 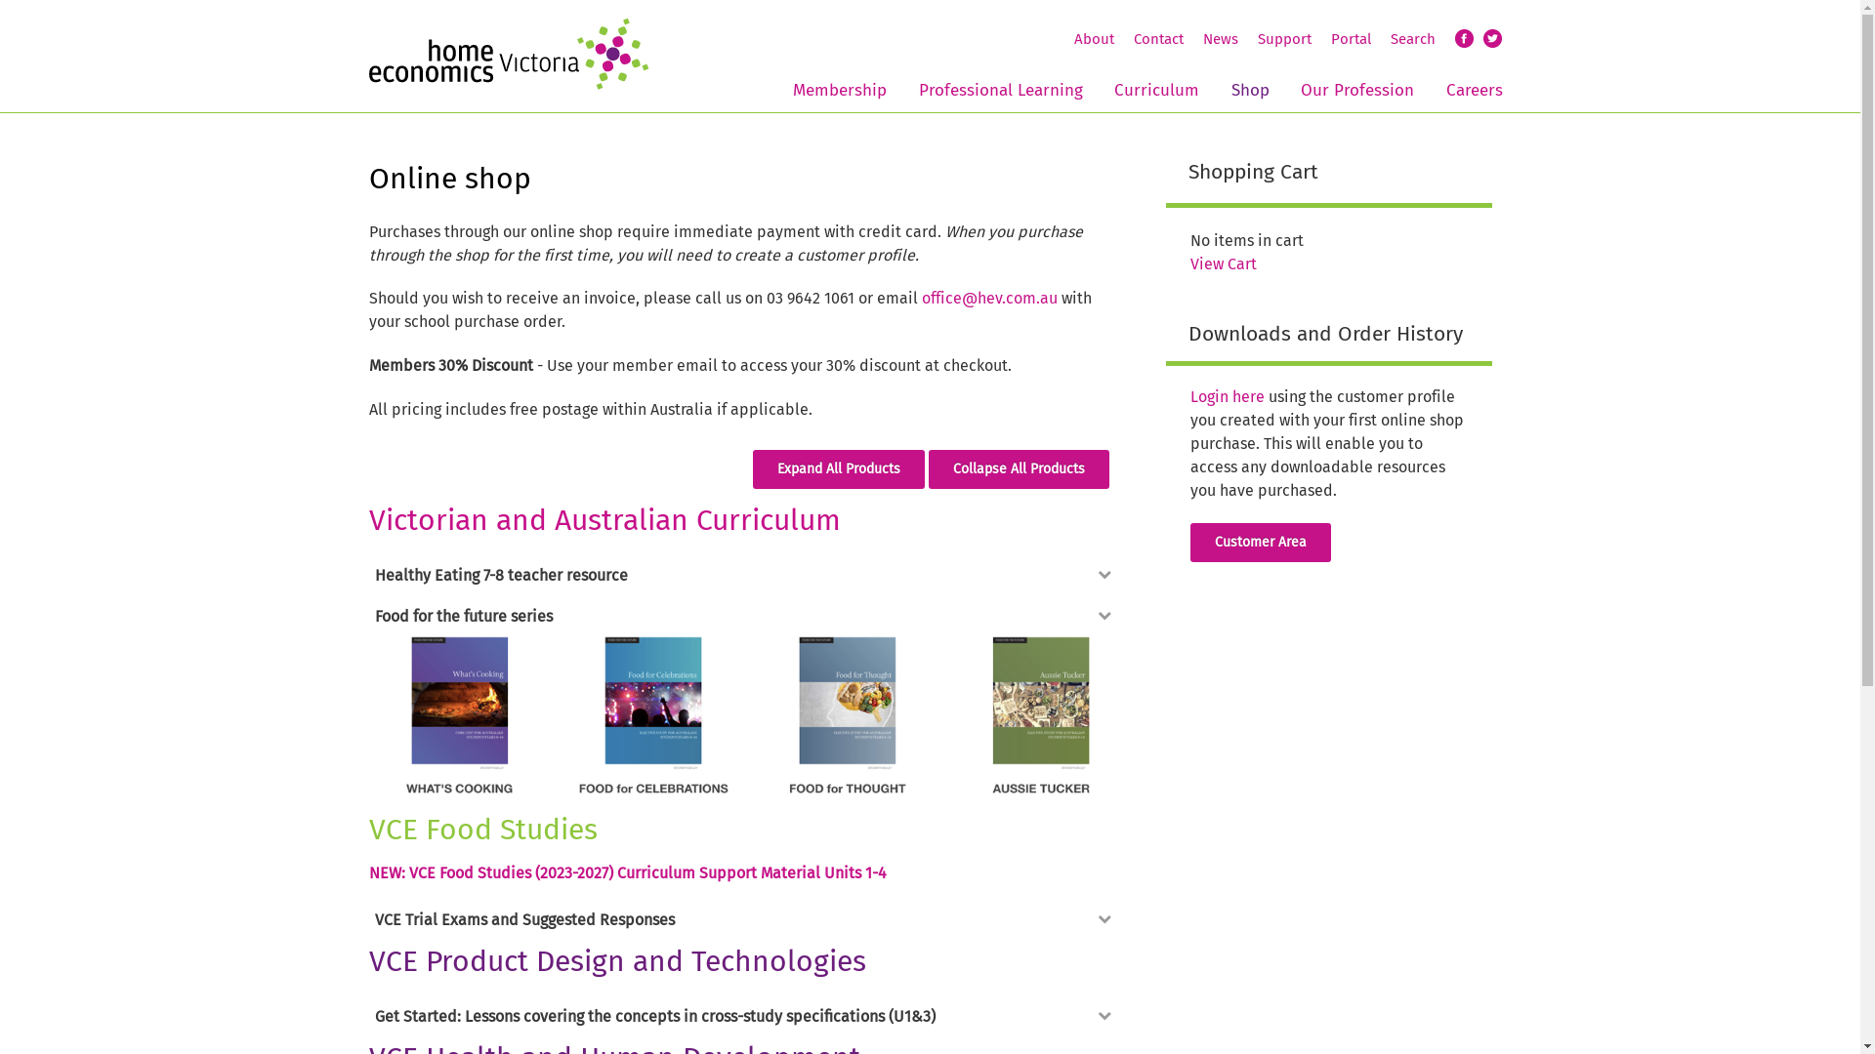 I want to click on News, so click(x=1221, y=39).